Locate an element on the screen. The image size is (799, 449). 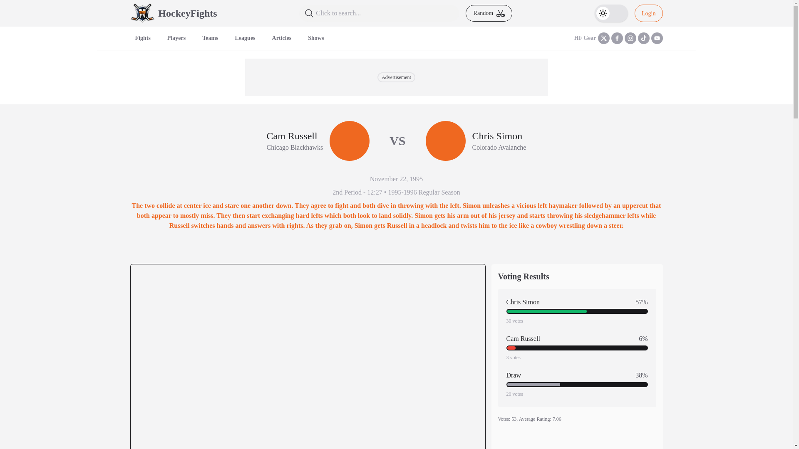
Cam Russell is located at coordinates (295, 136).